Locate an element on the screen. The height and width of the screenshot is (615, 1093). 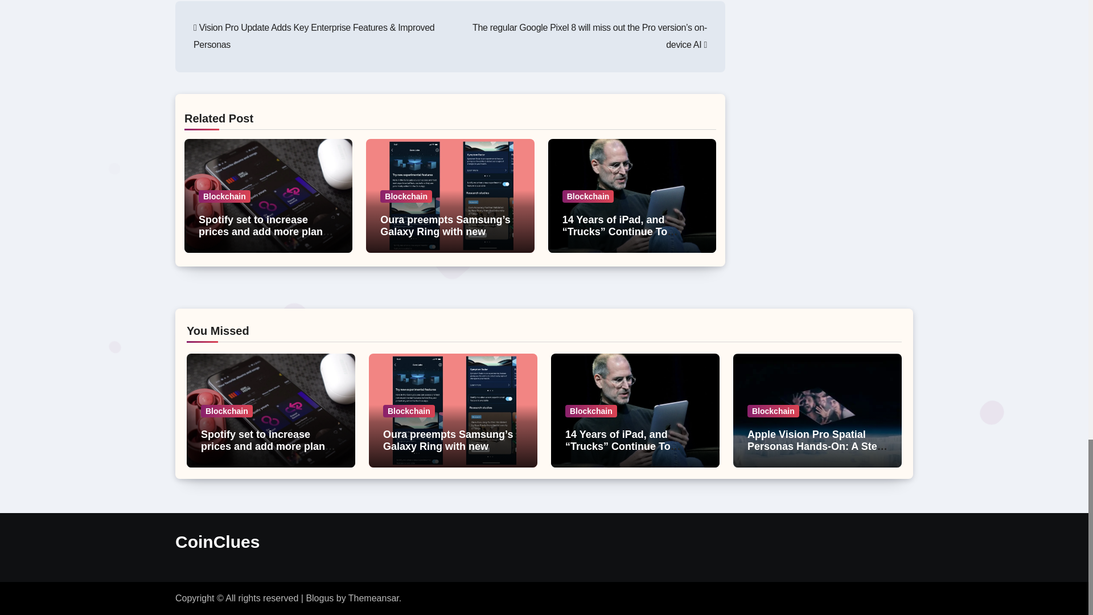
Blockchain is located at coordinates (224, 196).